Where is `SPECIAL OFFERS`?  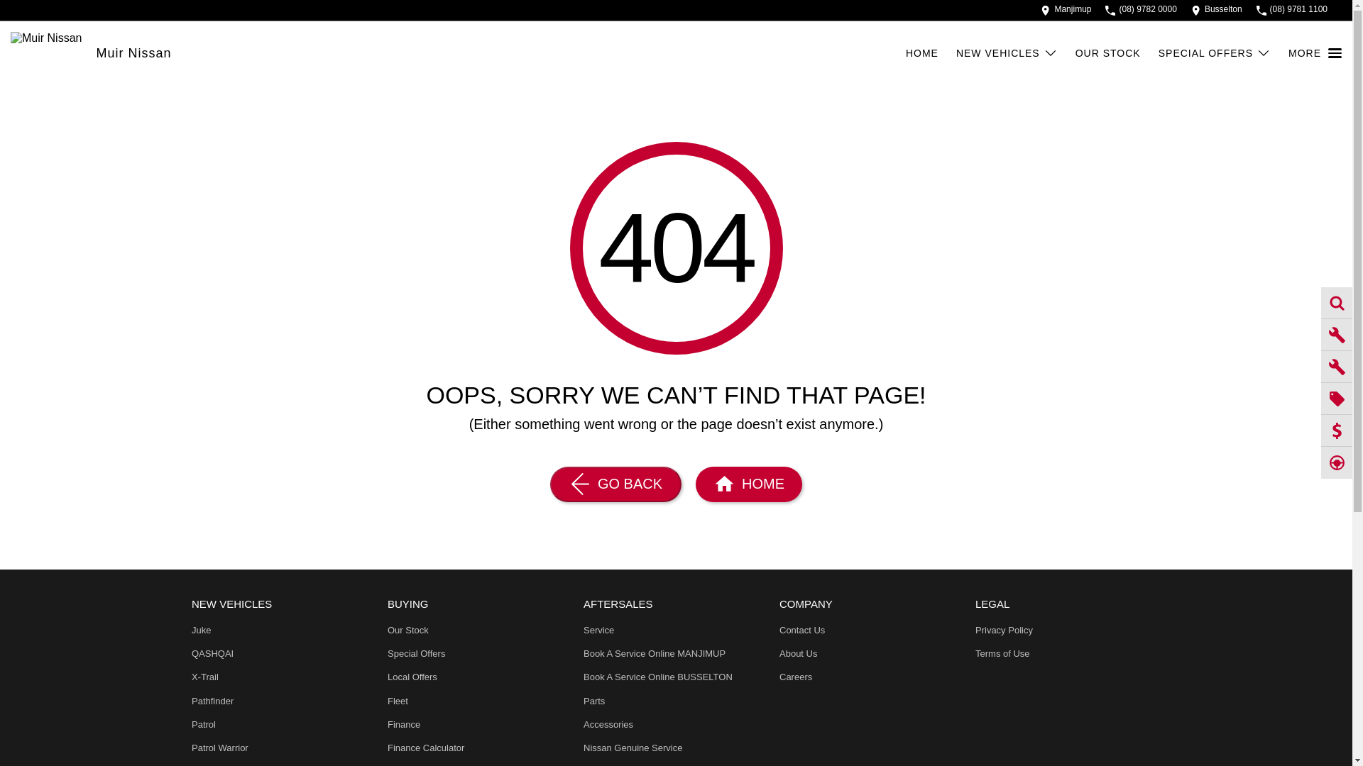 SPECIAL OFFERS is located at coordinates (1214, 52).